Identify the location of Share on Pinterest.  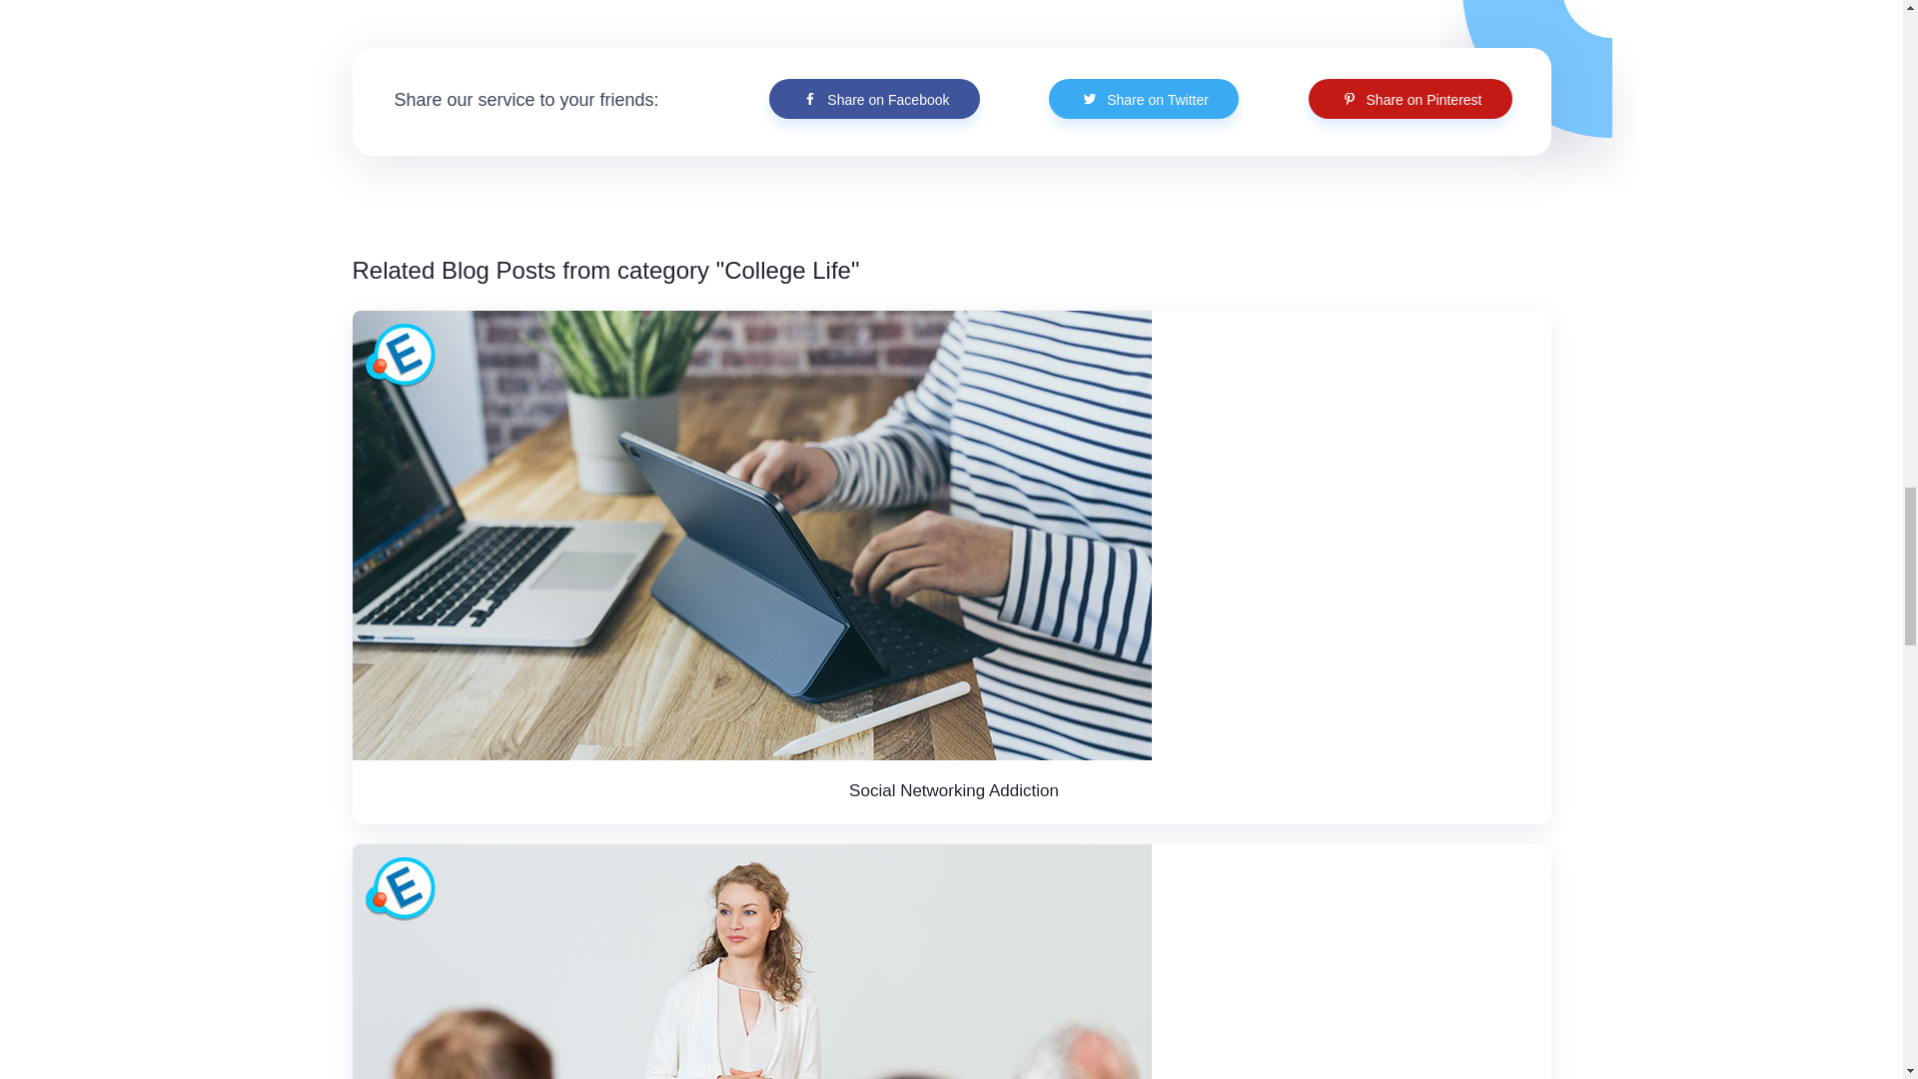
(1411, 98).